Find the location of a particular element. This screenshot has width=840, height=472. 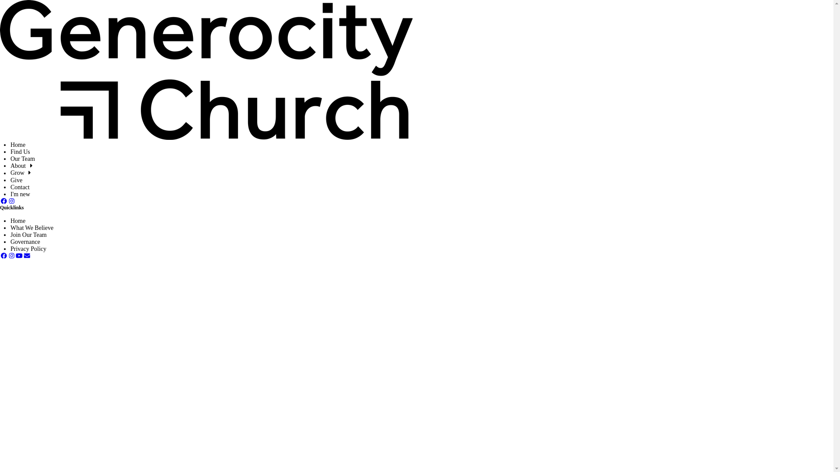

Governance is located at coordinates (25, 242).